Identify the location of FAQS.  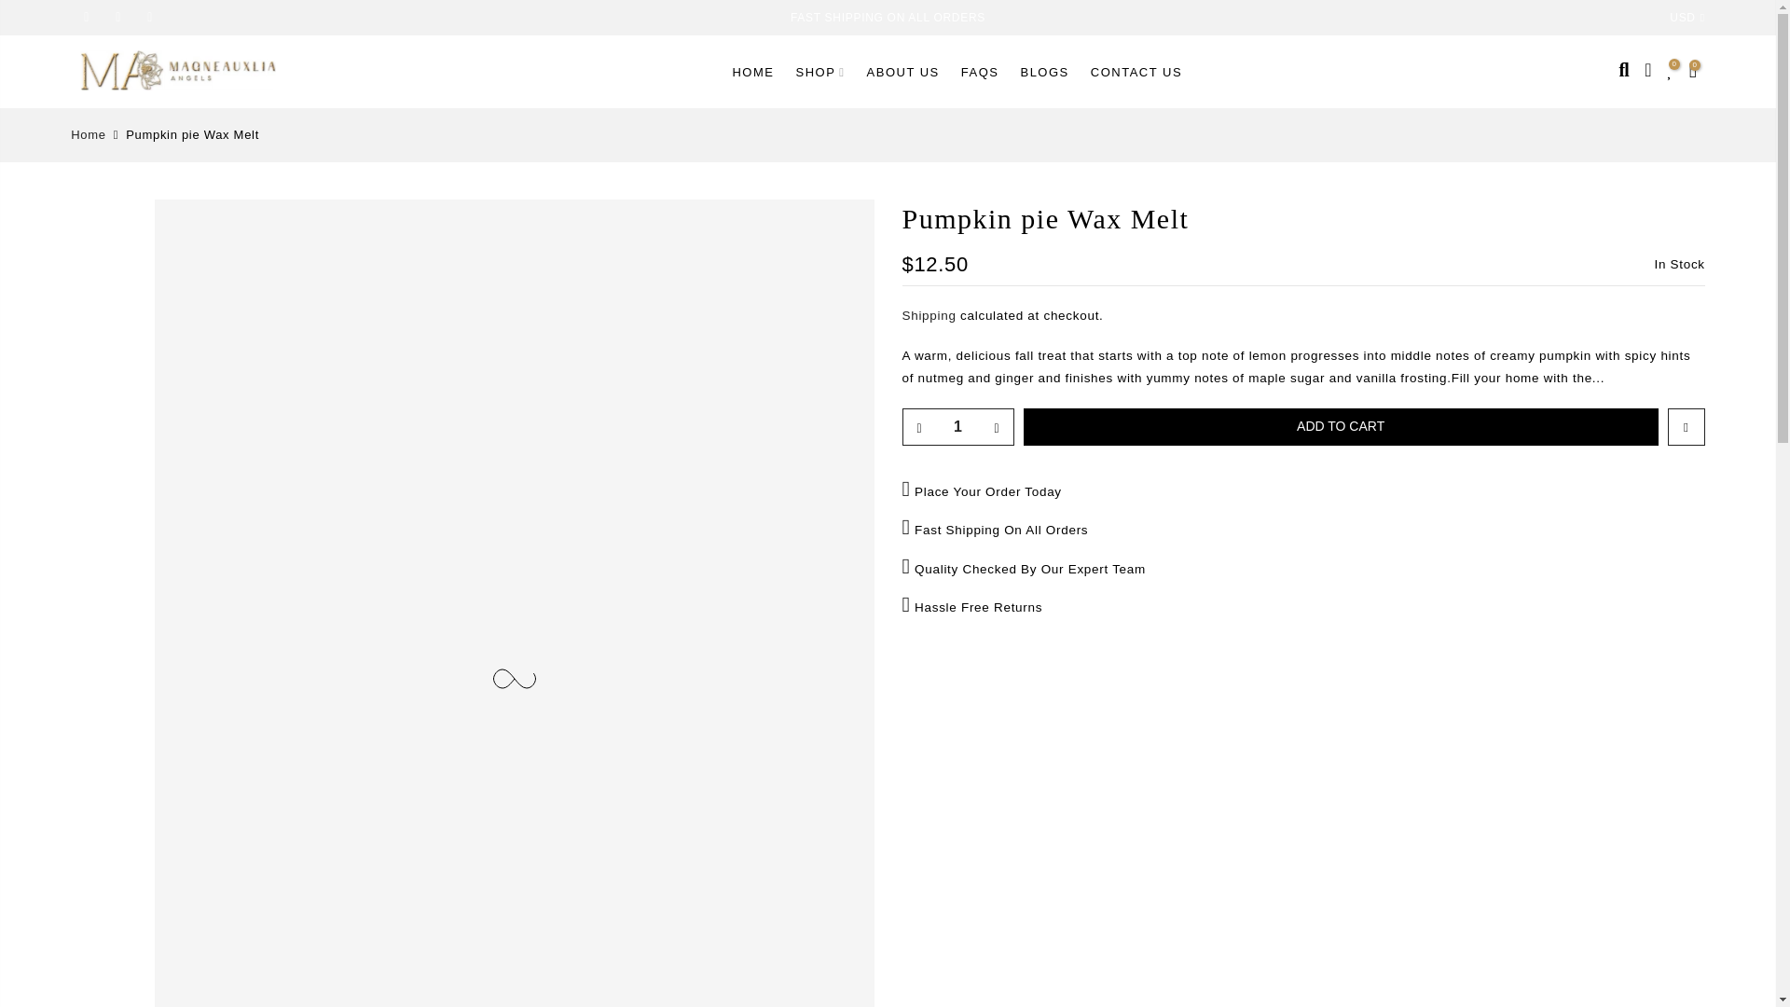
(979, 72).